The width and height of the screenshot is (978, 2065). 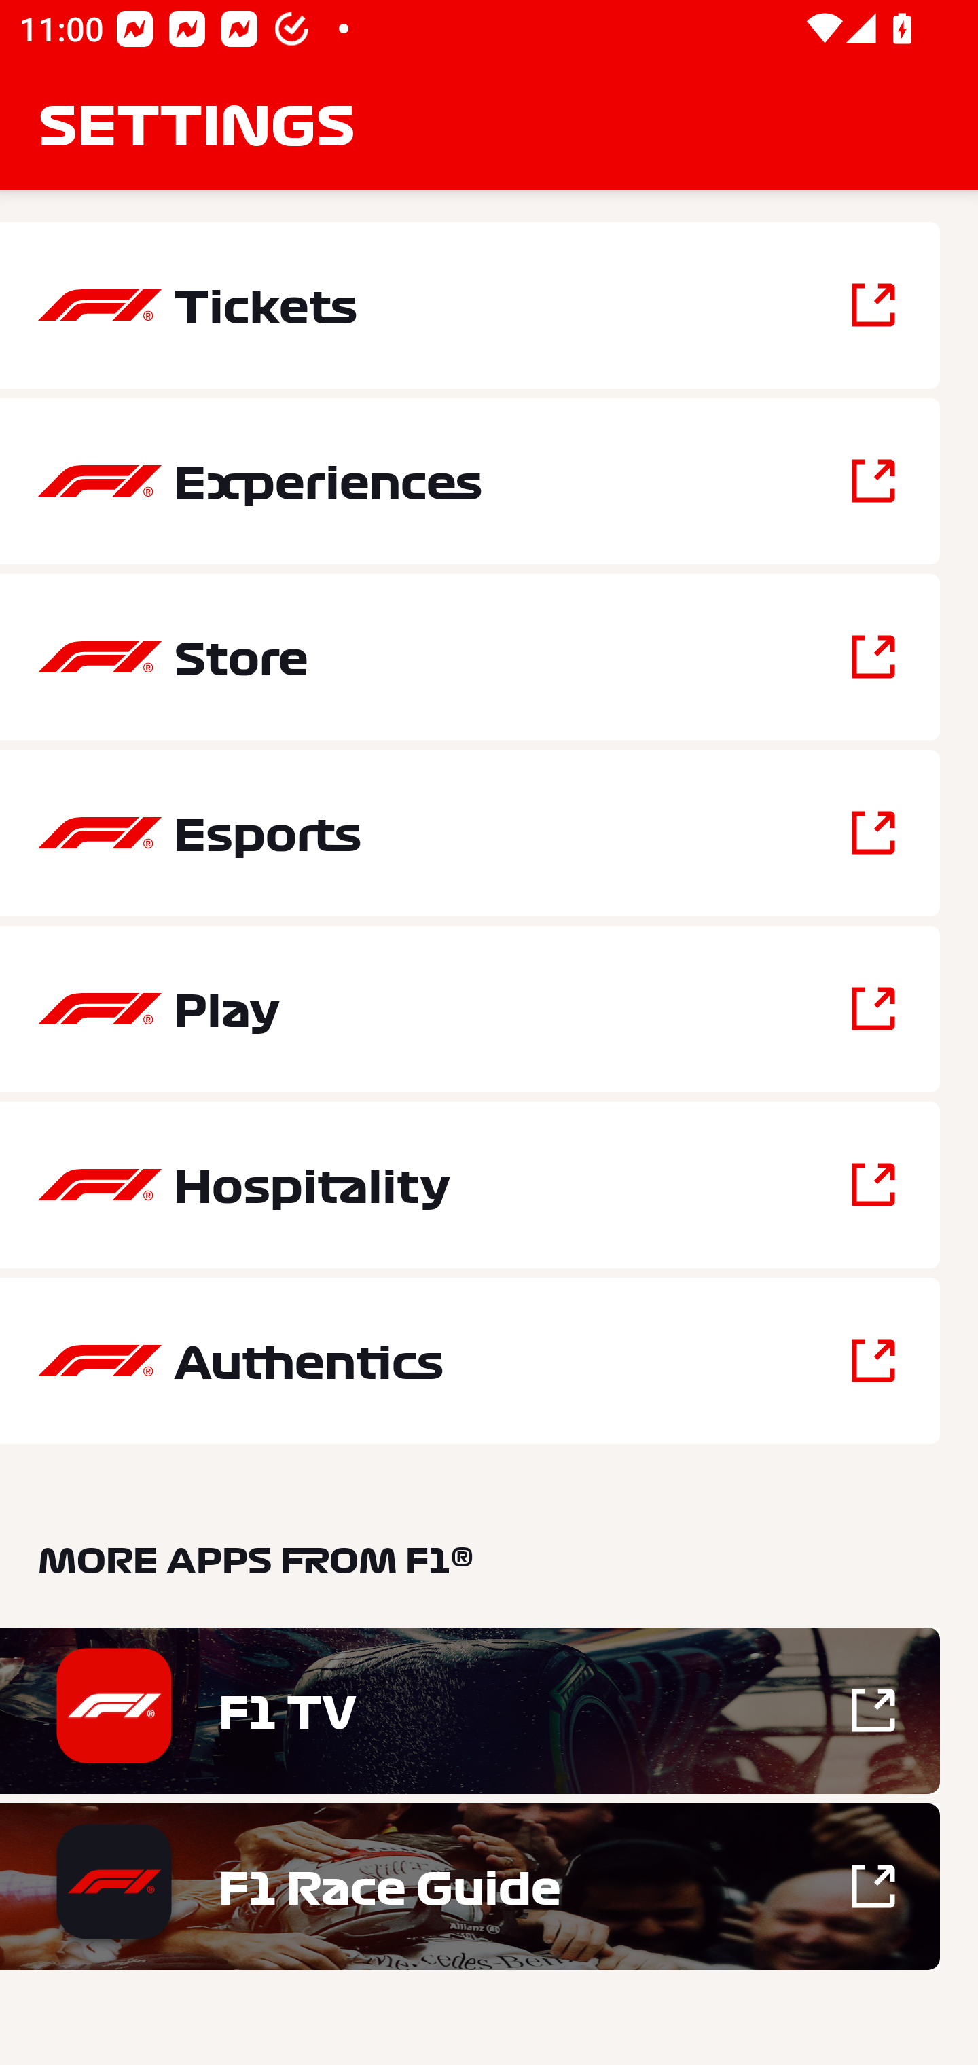 What do you see at coordinates (470, 1008) in the screenshot?
I see `Play` at bounding box center [470, 1008].